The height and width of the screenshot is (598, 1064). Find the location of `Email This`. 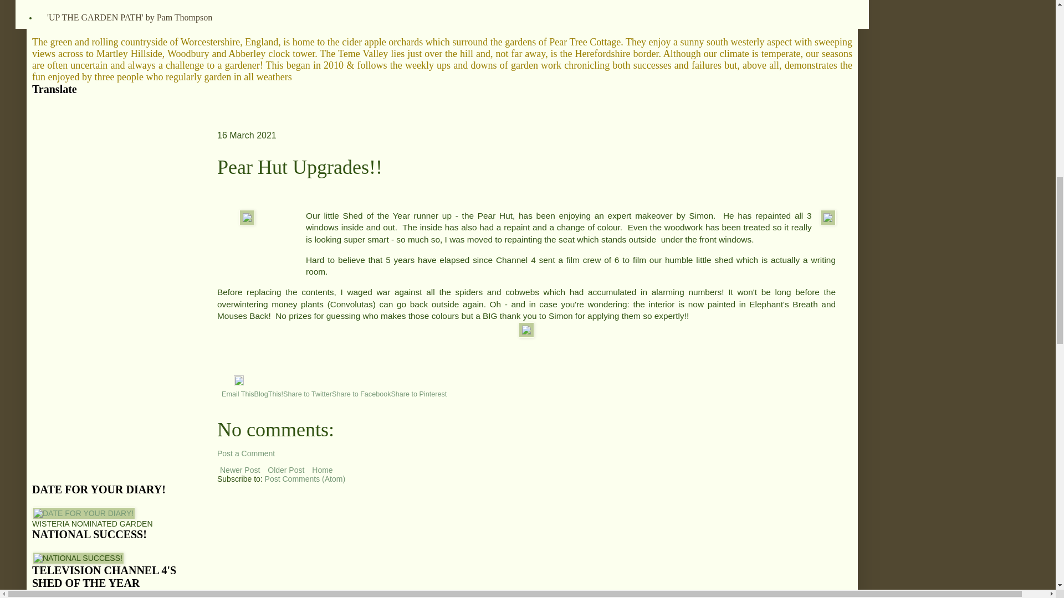

Email This is located at coordinates (237, 394).